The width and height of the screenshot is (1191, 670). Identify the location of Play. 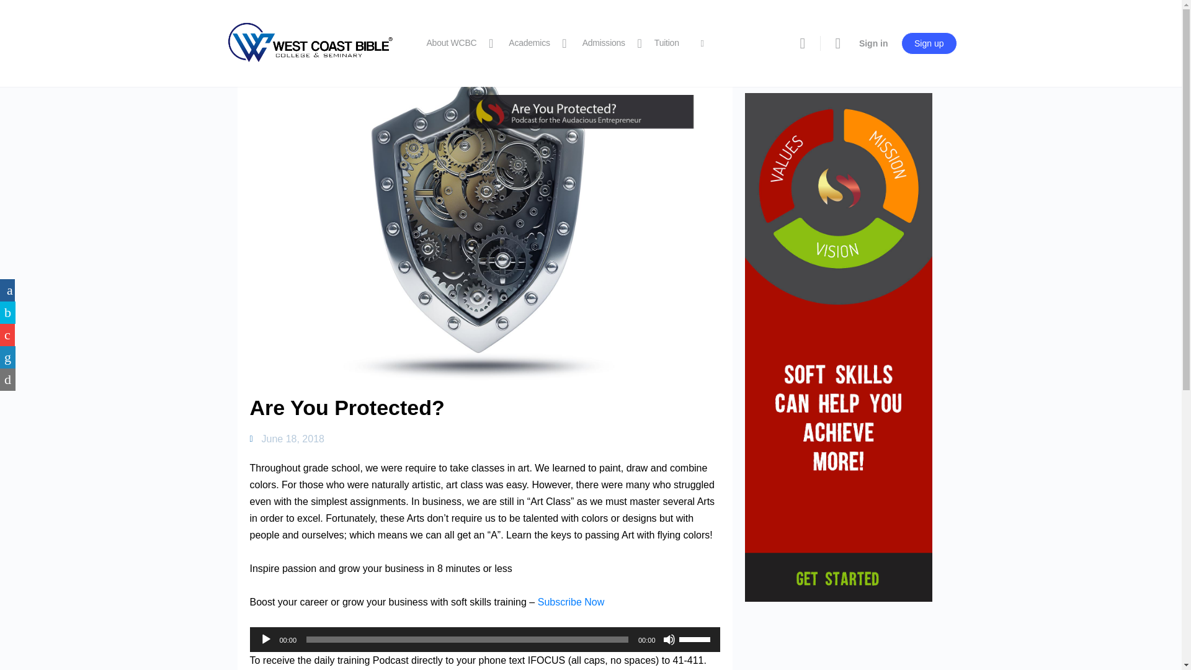
(265, 639).